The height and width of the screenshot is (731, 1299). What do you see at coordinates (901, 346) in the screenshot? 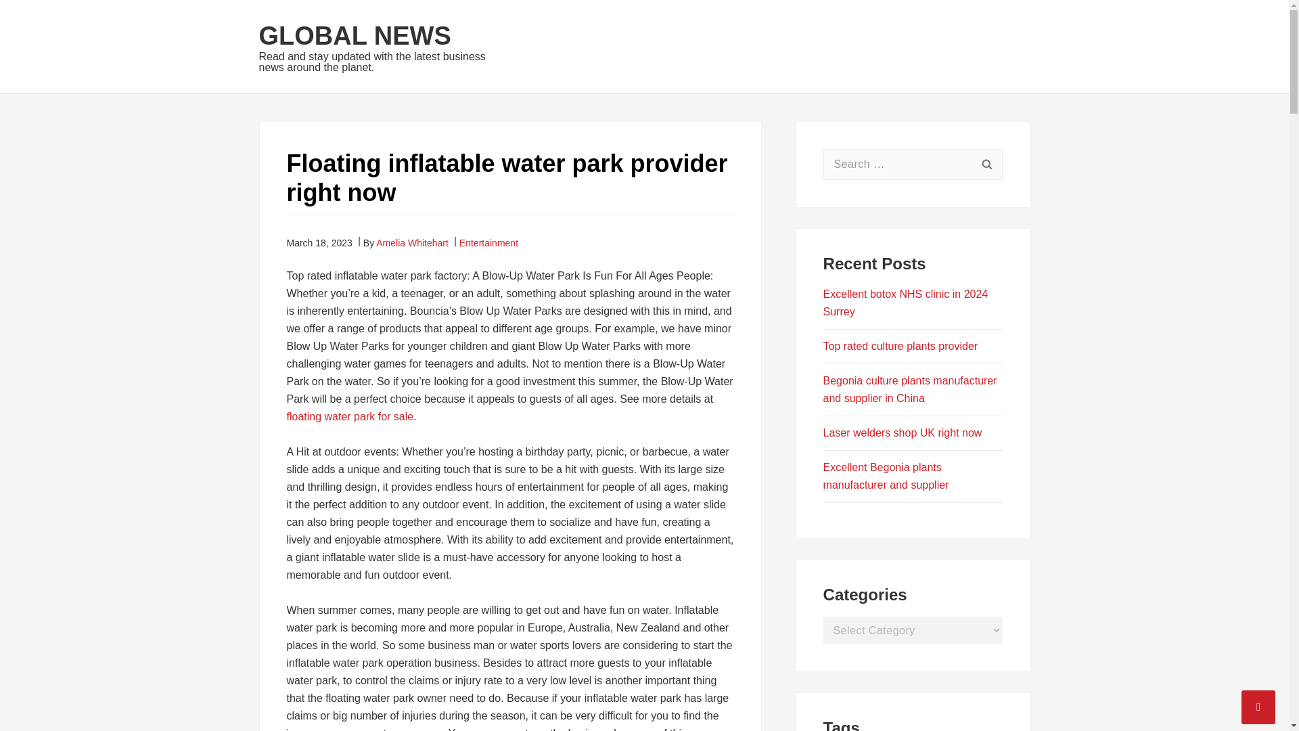
I see `Top rated culture plants provider` at bounding box center [901, 346].